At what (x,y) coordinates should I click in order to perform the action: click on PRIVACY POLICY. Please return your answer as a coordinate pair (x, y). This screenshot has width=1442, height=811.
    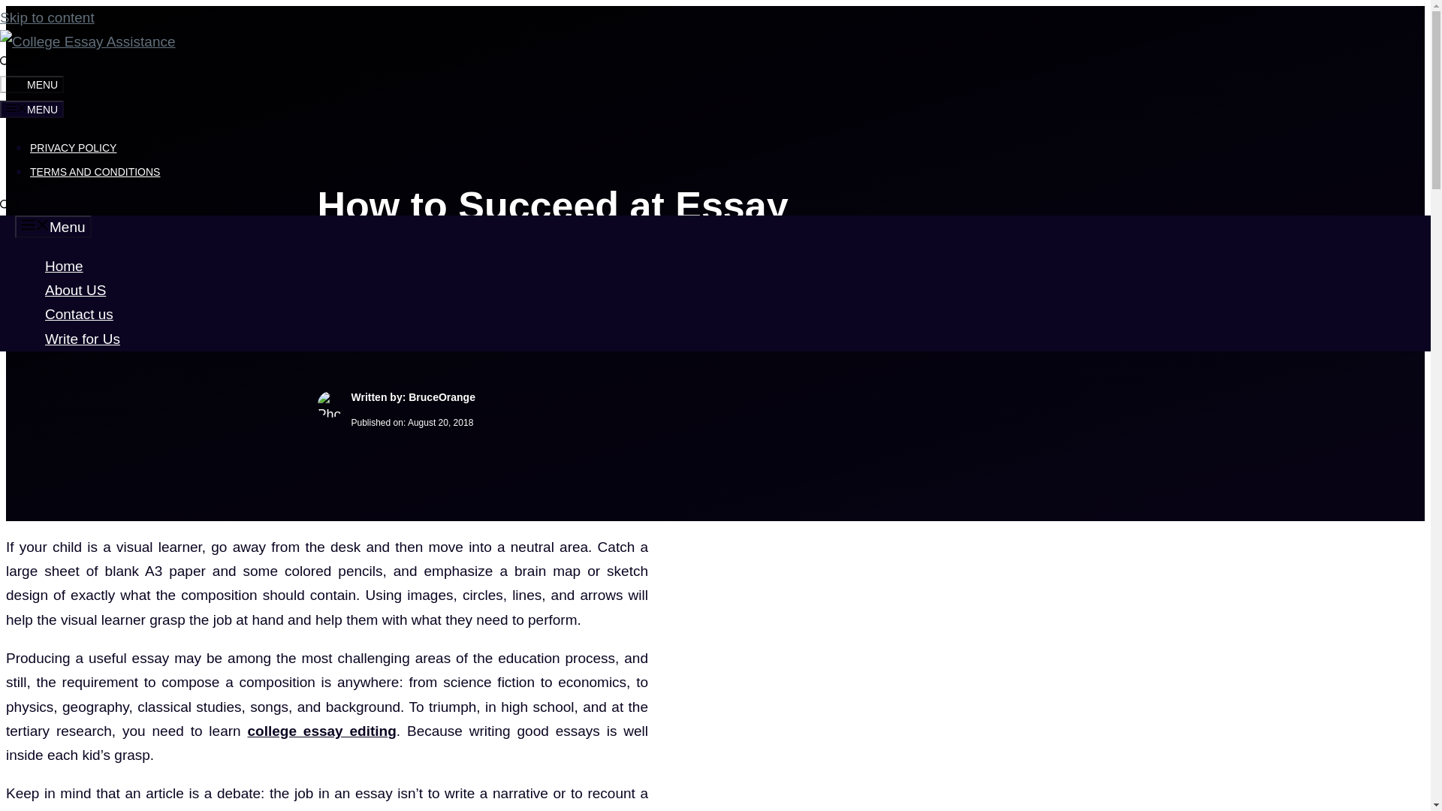
    Looking at the image, I should click on (74, 148).